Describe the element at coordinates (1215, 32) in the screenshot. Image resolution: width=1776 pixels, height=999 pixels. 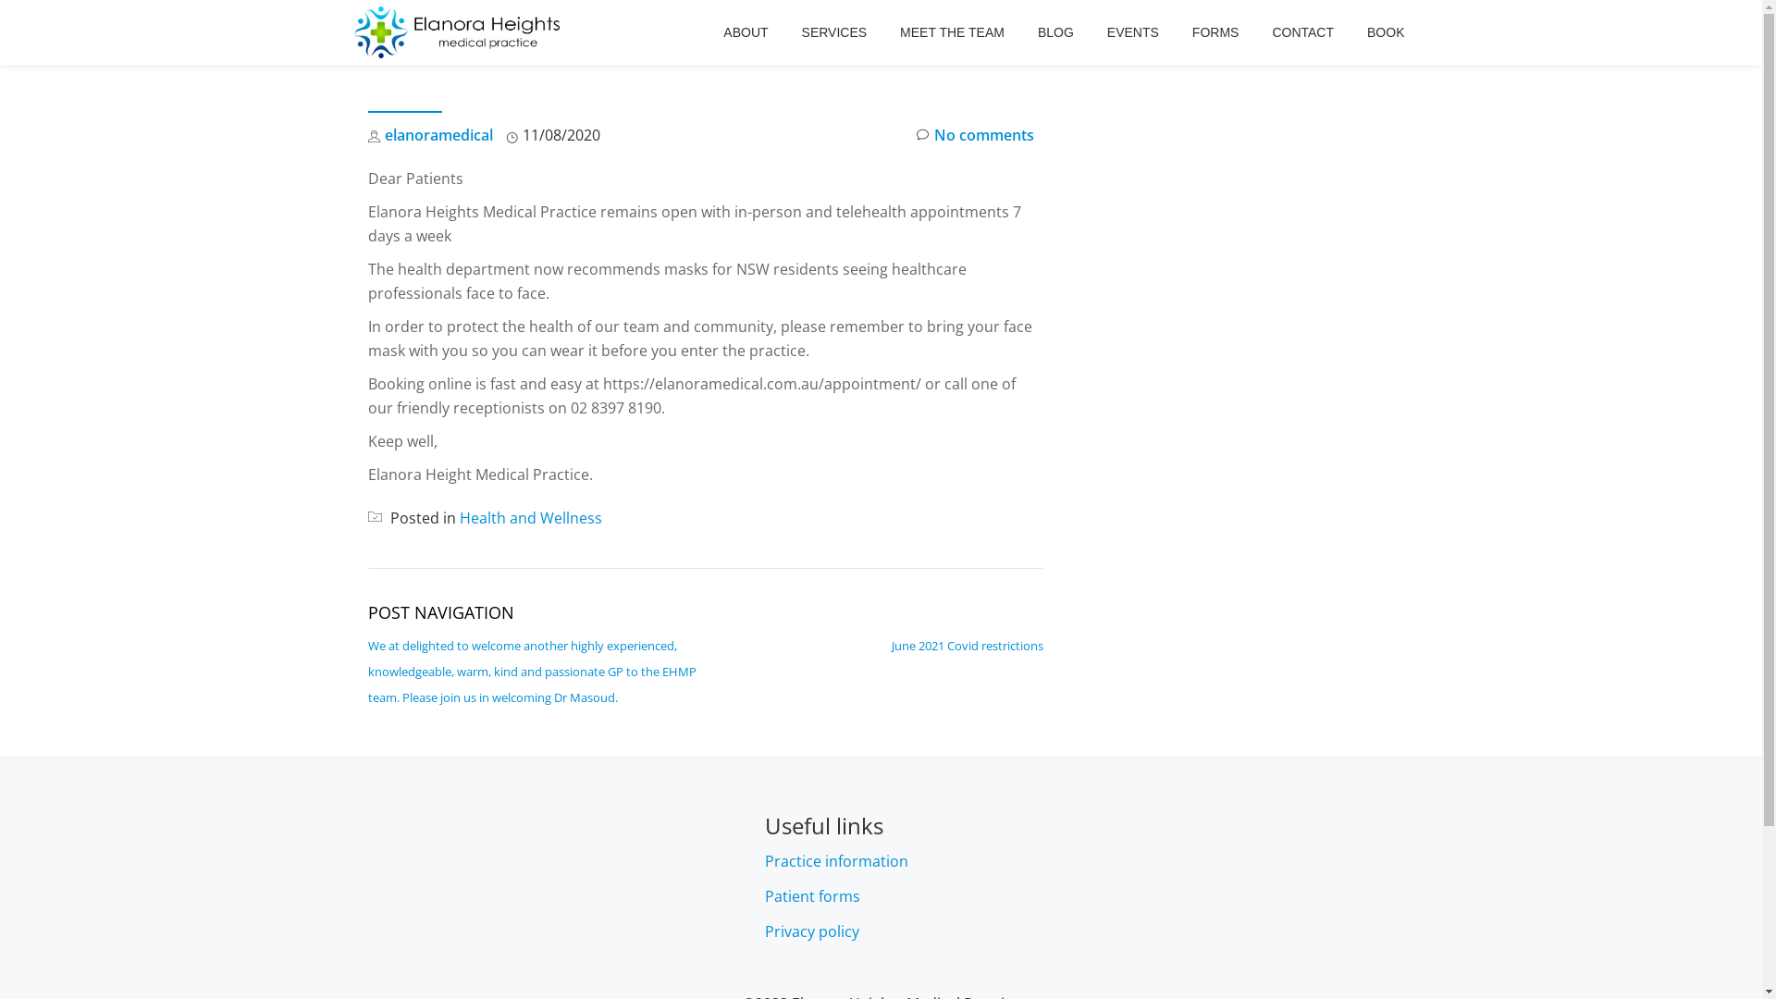
I see `FORMS` at that location.